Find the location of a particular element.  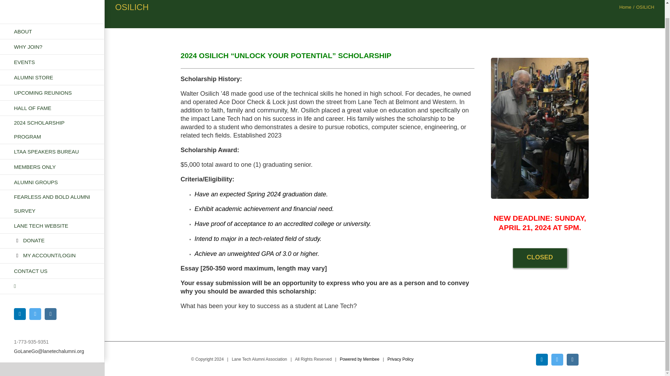

LANE TECH WEBSITE is located at coordinates (52, 226).